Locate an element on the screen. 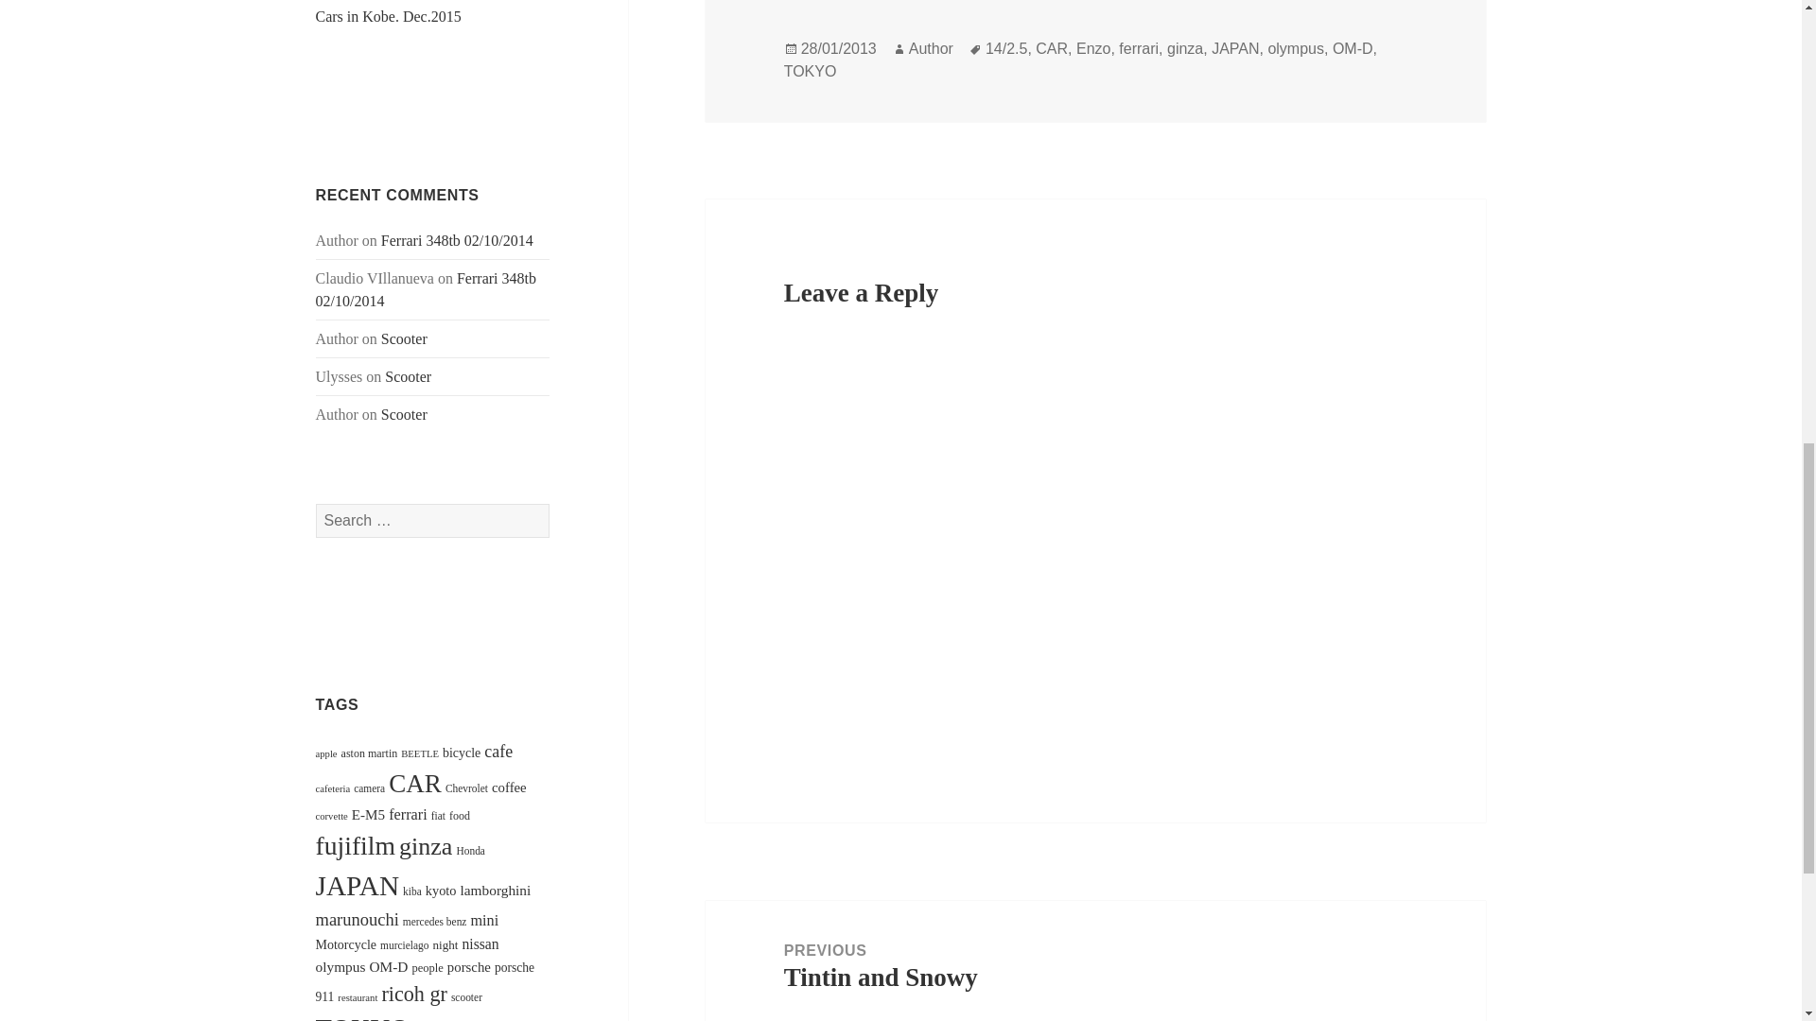 The image size is (1816, 1021). Honda is located at coordinates (469, 851).